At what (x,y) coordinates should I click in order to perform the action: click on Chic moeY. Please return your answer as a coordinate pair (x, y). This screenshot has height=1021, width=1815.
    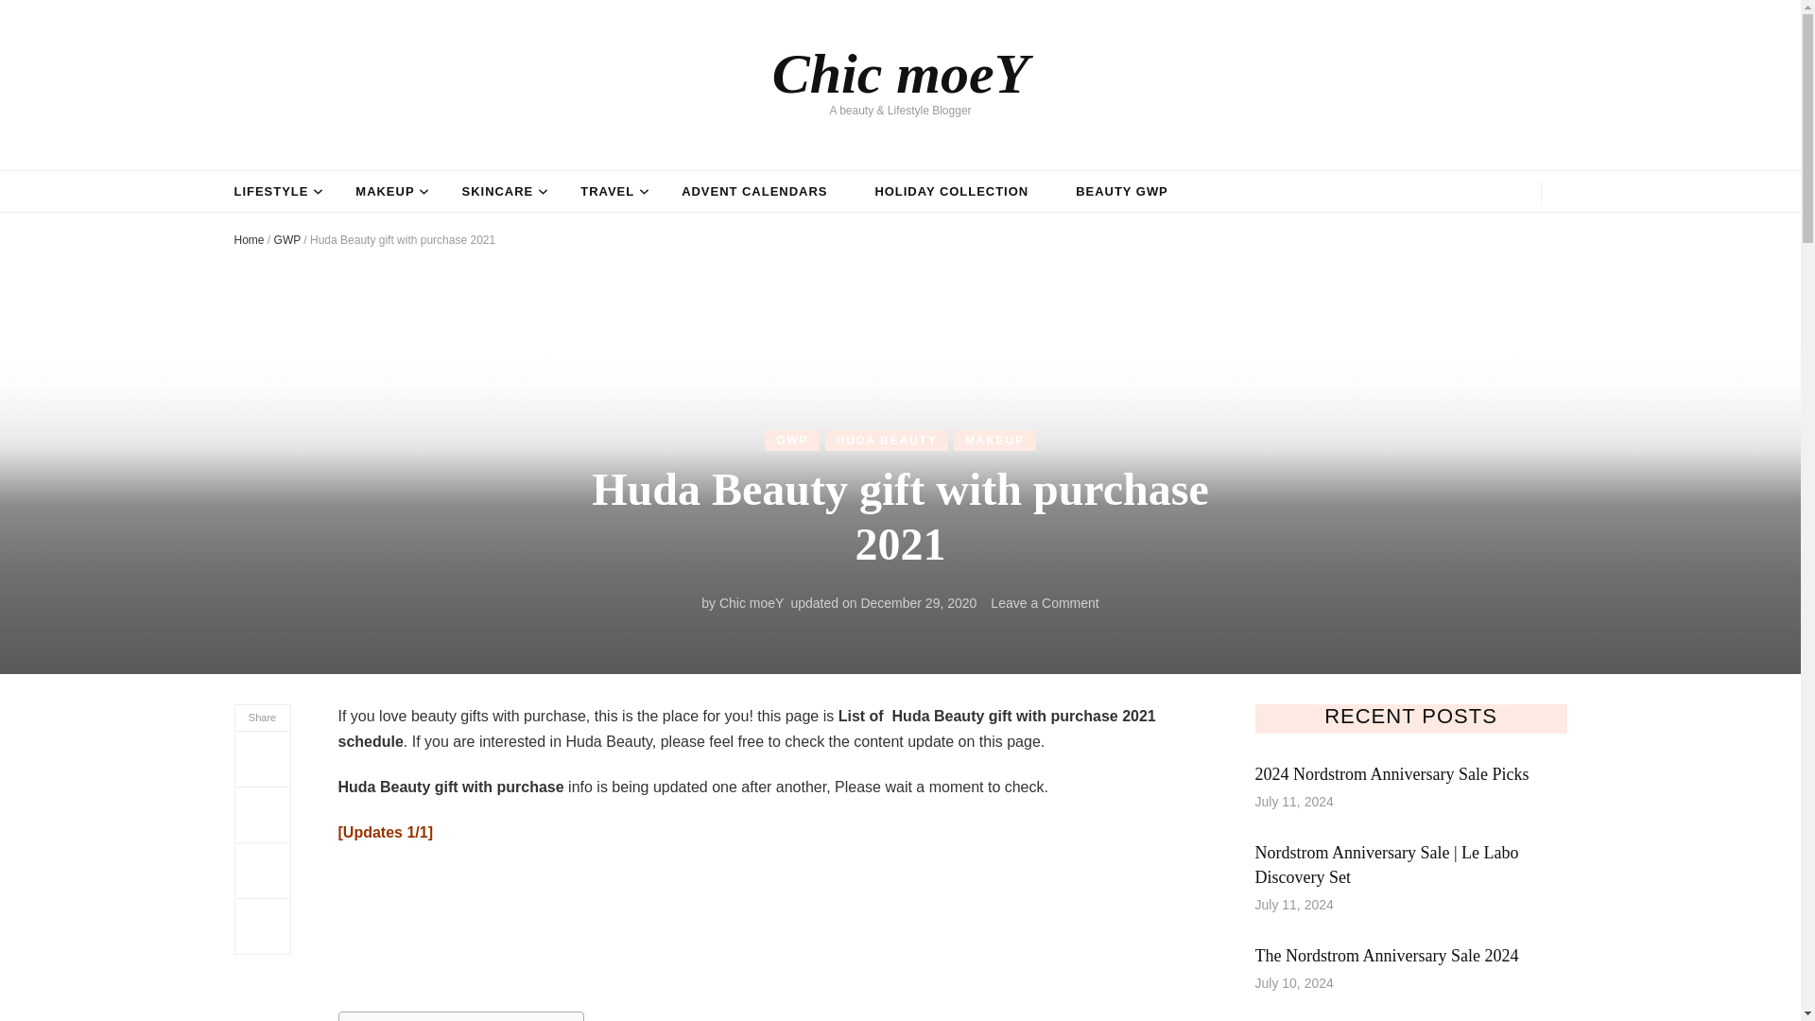
    Looking at the image, I should click on (384, 193).